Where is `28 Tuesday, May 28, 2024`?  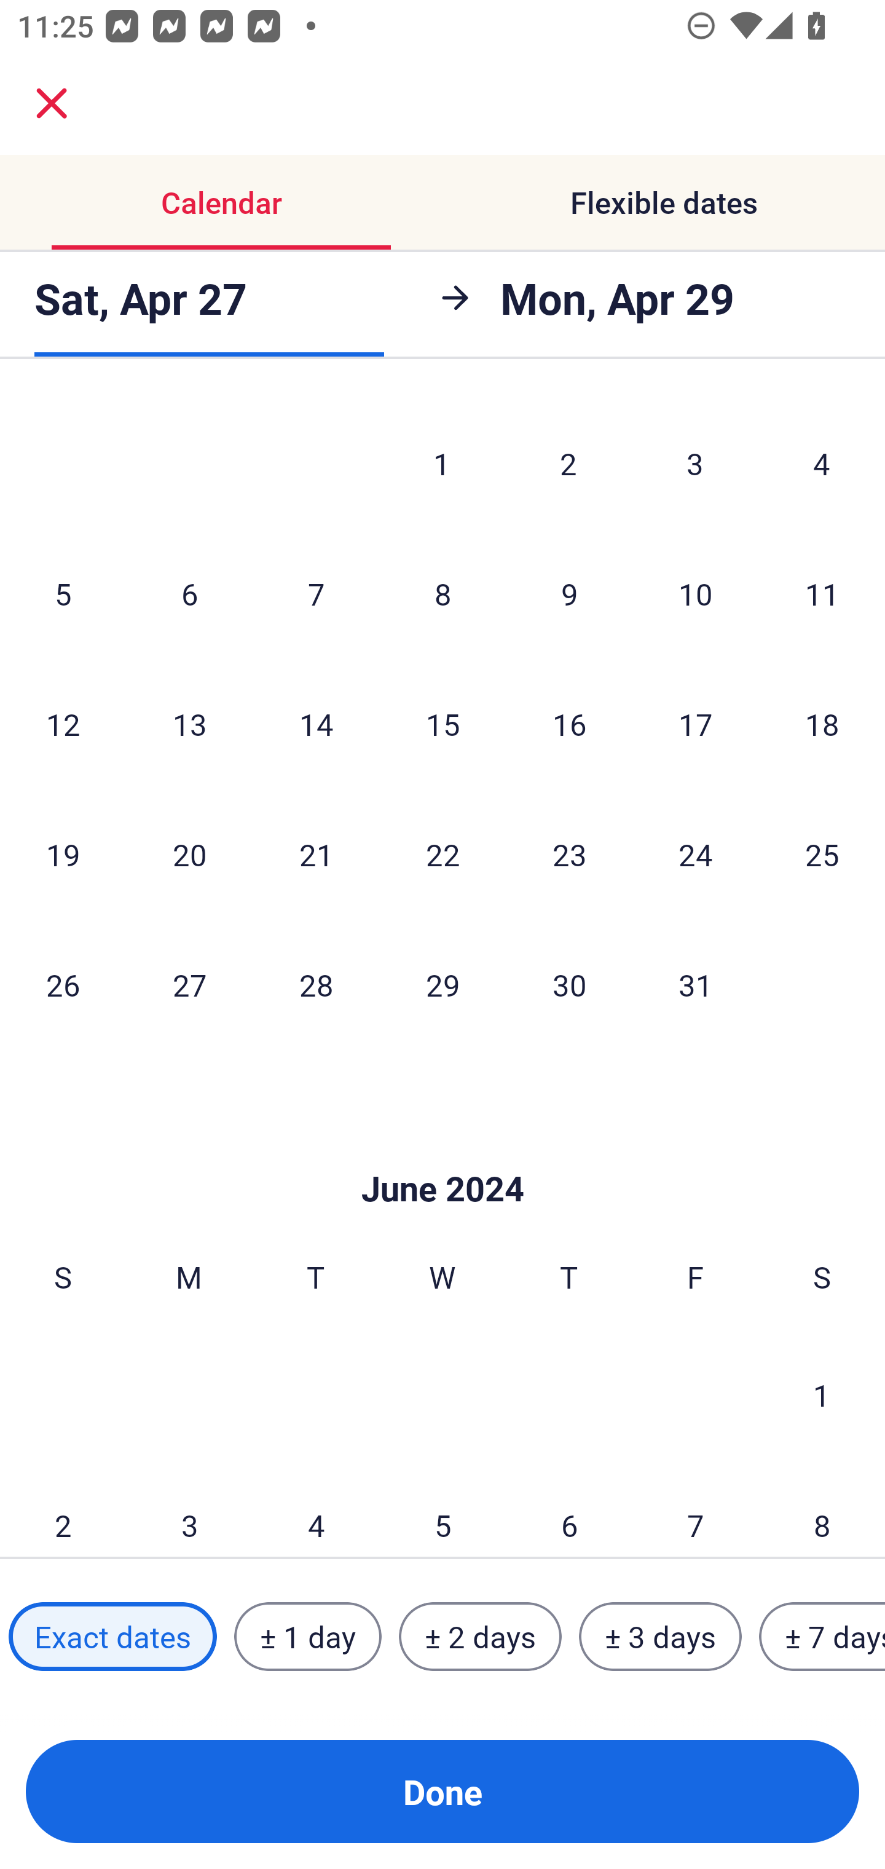
28 Tuesday, May 28, 2024 is located at coordinates (316, 985).